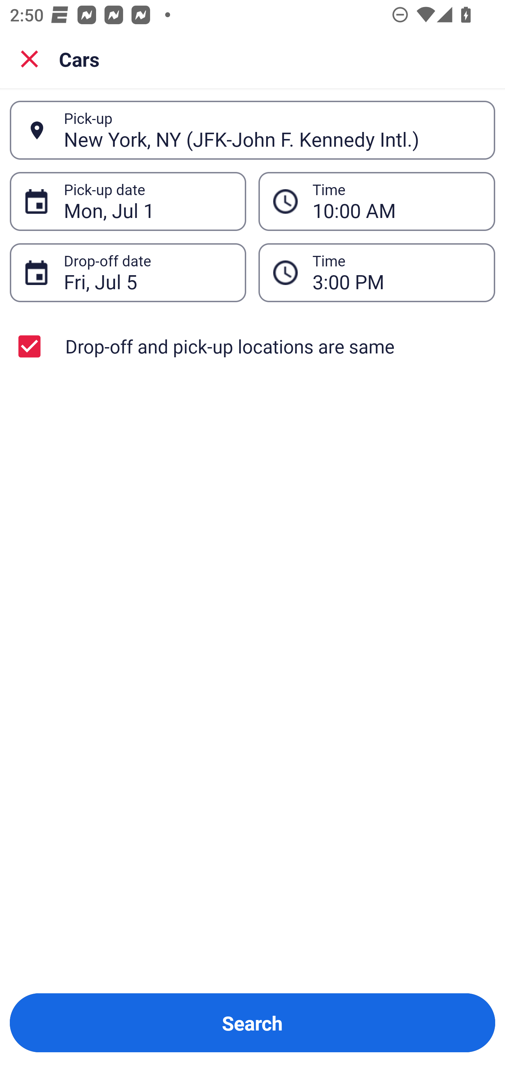 This screenshot has width=505, height=1067. Describe the element at coordinates (377, 272) in the screenshot. I see `3:00 PM` at that location.